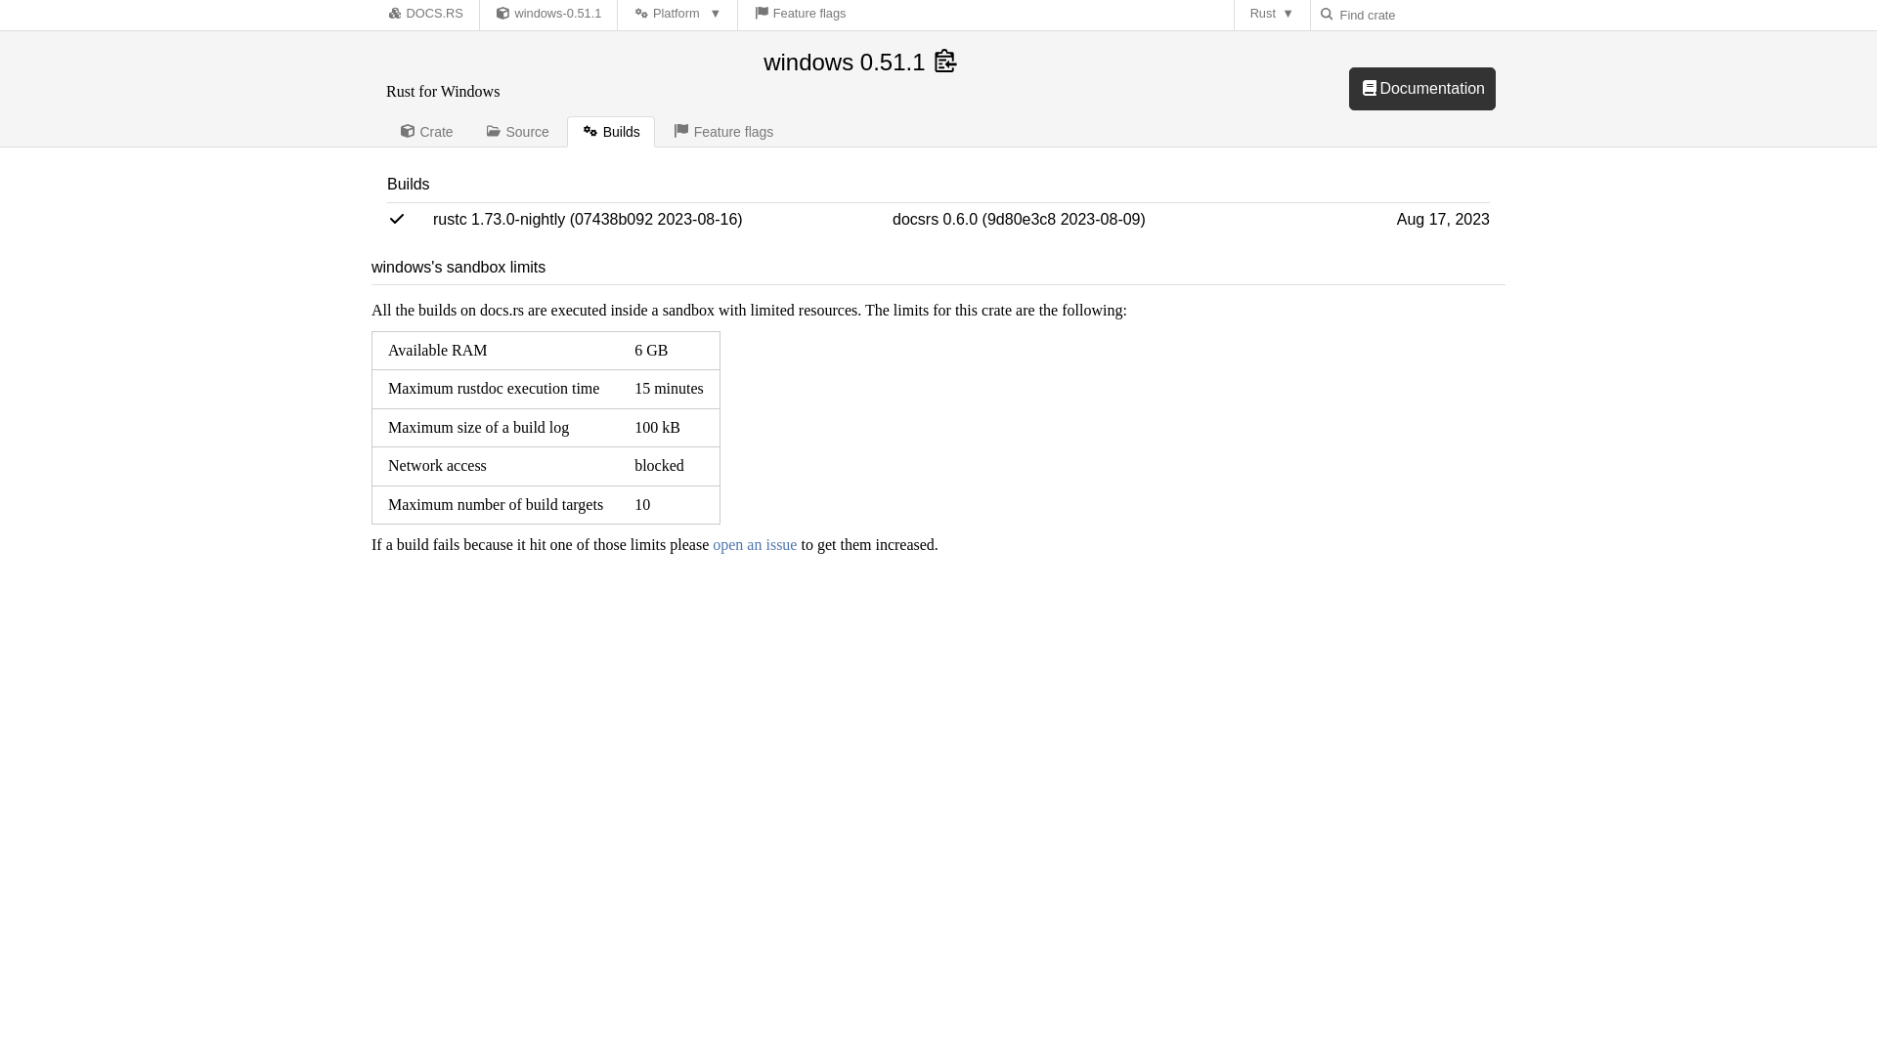 This screenshot has width=1877, height=1055. Describe the element at coordinates (800, 16) in the screenshot. I see `Browse available feature flags of windows-0.51.1` at that location.